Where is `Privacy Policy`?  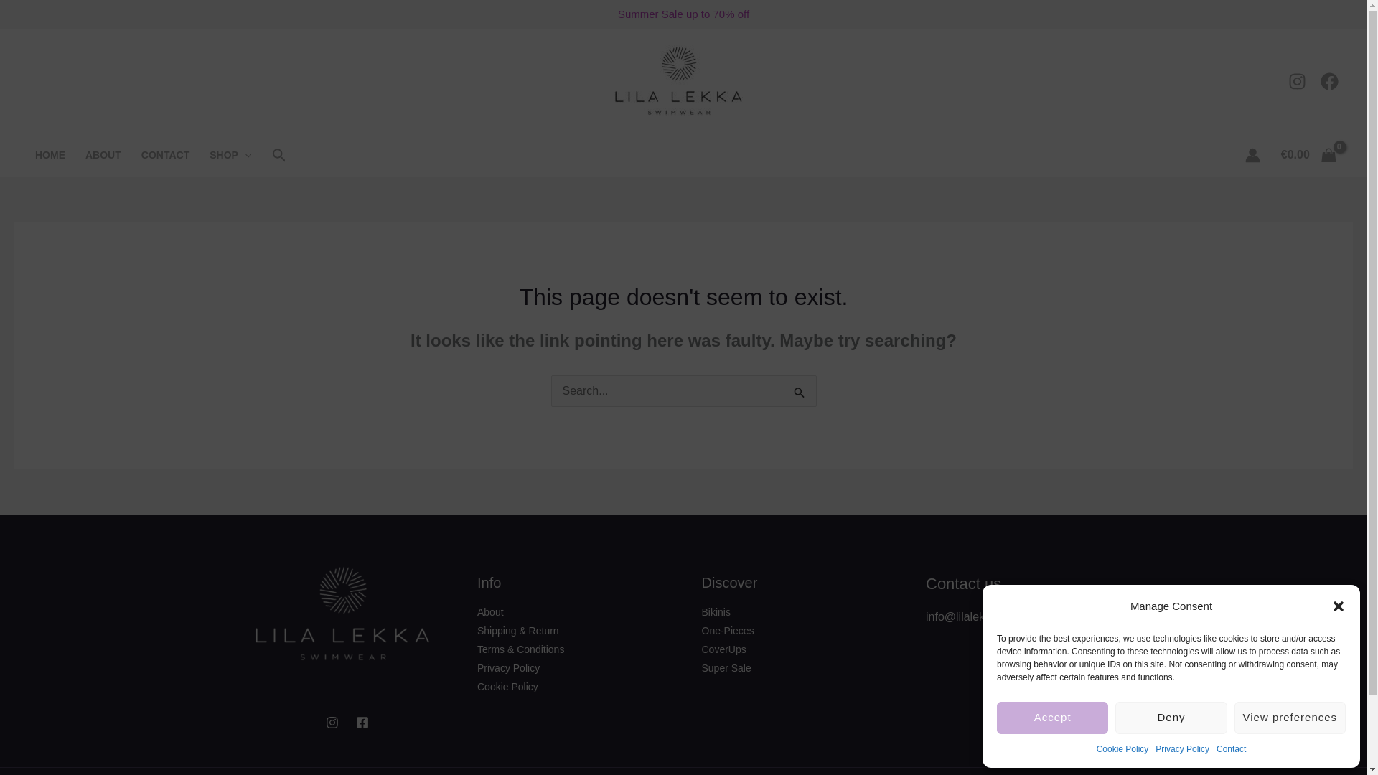
Privacy Policy is located at coordinates (1183, 749).